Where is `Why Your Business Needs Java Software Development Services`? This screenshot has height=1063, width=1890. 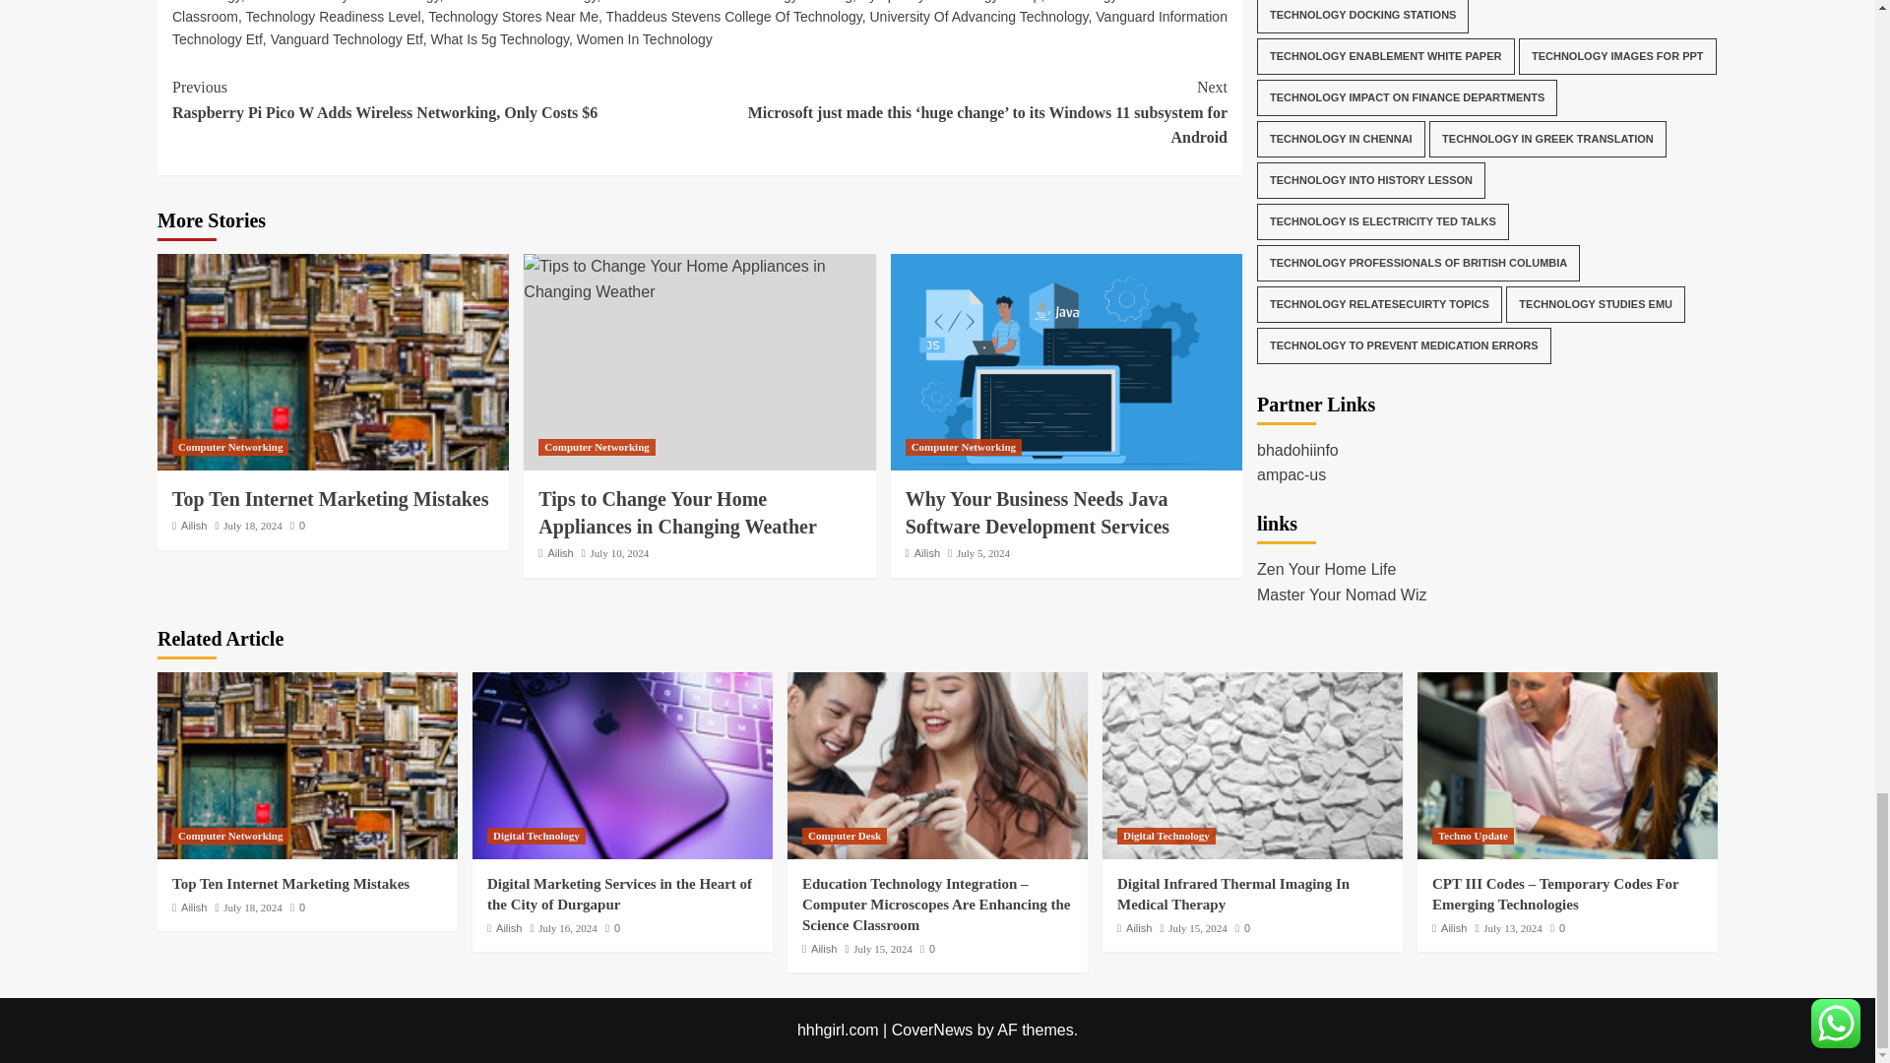 Why Your Business Needs Java Software Development Services is located at coordinates (1065, 362).